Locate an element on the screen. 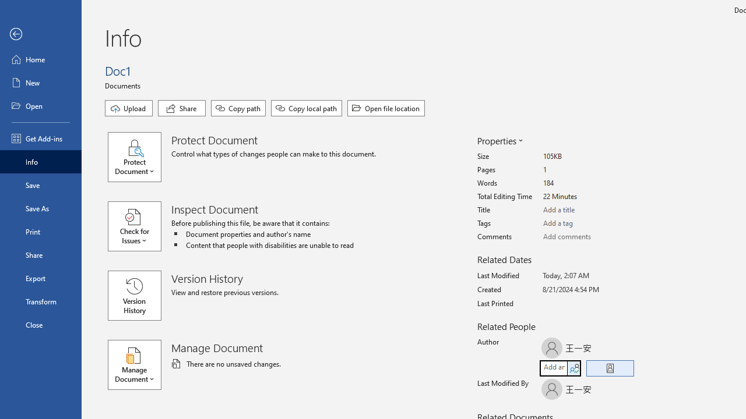 The width and height of the screenshot is (746, 419). Manage Document is located at coordinates (140, 364).